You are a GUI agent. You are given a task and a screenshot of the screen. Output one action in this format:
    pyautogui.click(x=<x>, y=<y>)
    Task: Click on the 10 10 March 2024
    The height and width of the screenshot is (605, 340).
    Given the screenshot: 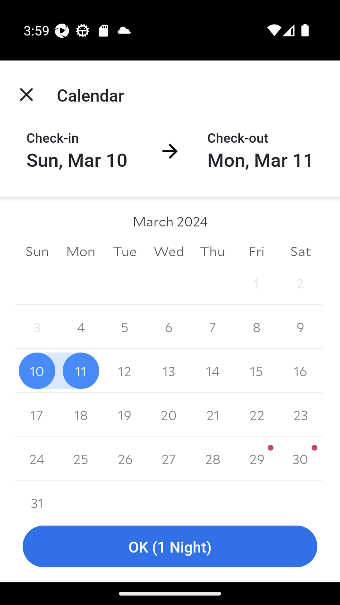 What is the action you would take?
    pyautogui.click(x=37, y=371)
    